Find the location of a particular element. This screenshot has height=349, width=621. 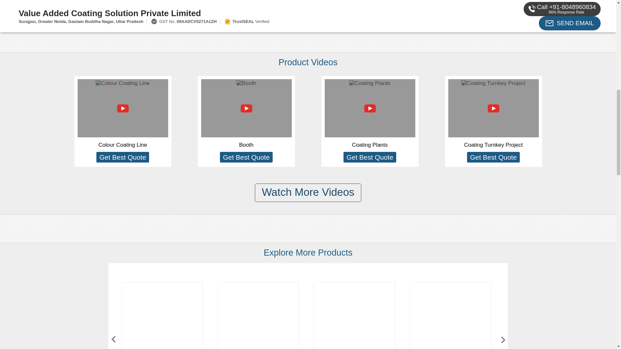

Colour Coating Line is located at coordinates (122, 145).